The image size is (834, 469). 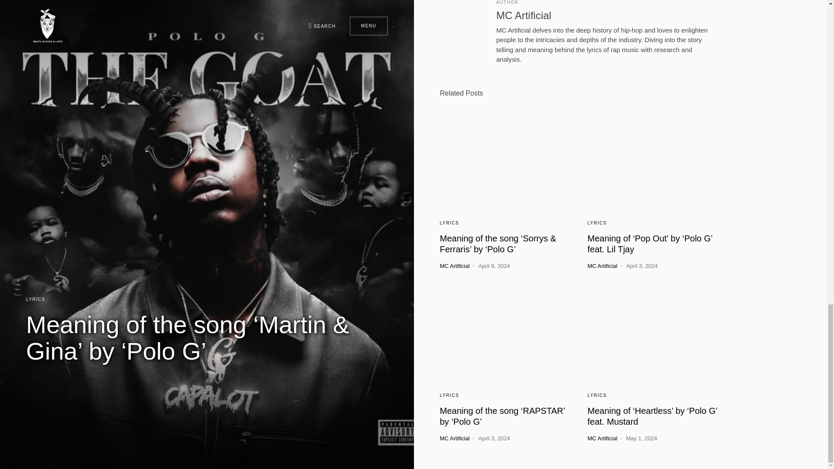 What do you see at coordinates (602, 266) in the screenshot?
I see `MC Artificial` at bounding box center [602, 266].